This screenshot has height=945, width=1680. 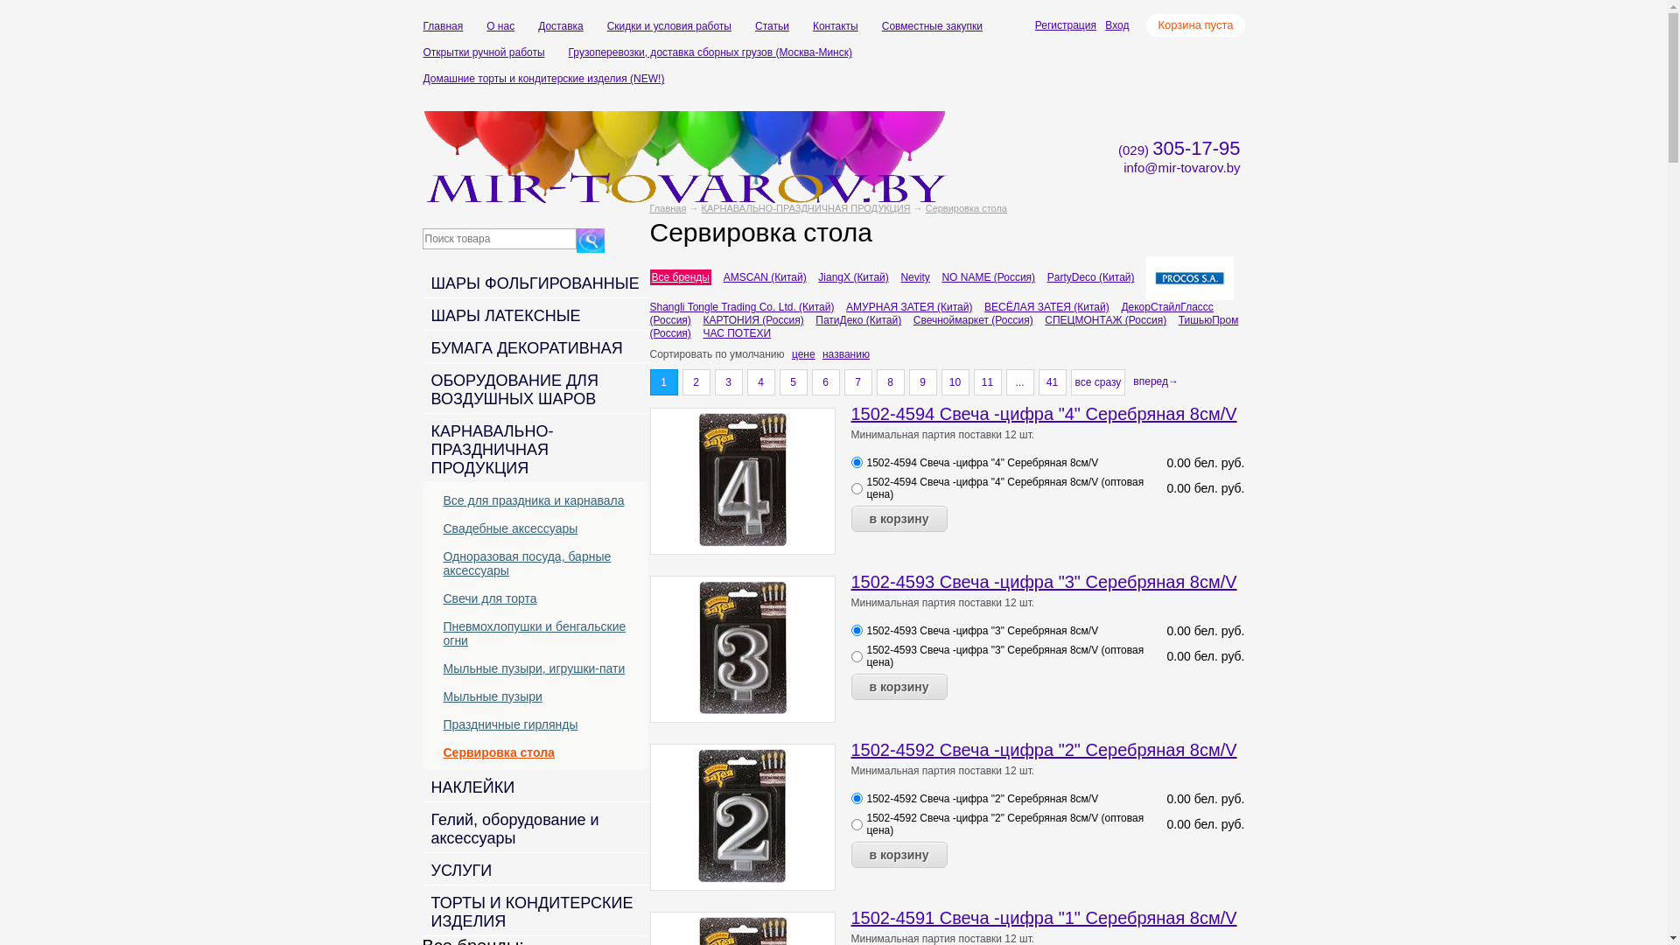 What do you see at coordinates (793, 382) in the screenshot?
I see `5` at bounding box center [793, 382].